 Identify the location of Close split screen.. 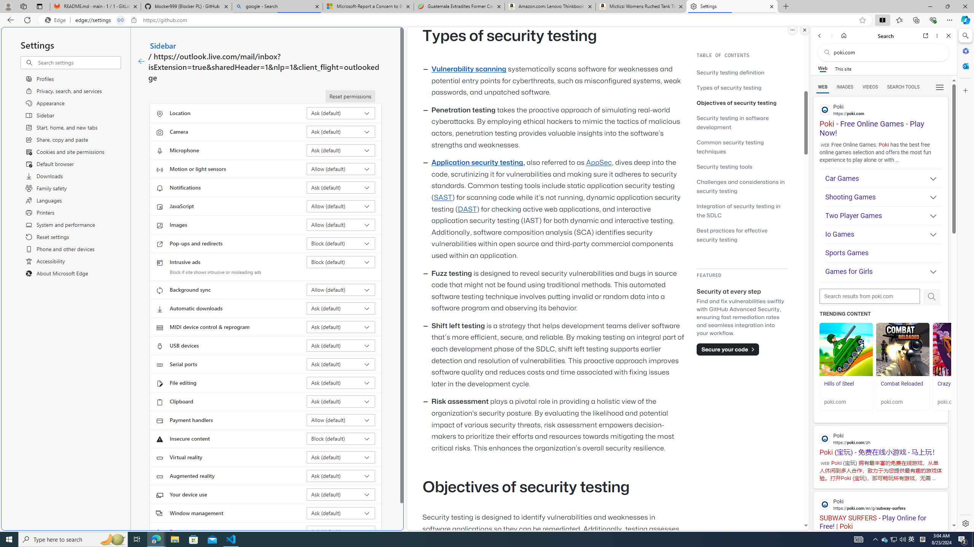
(804, 30).